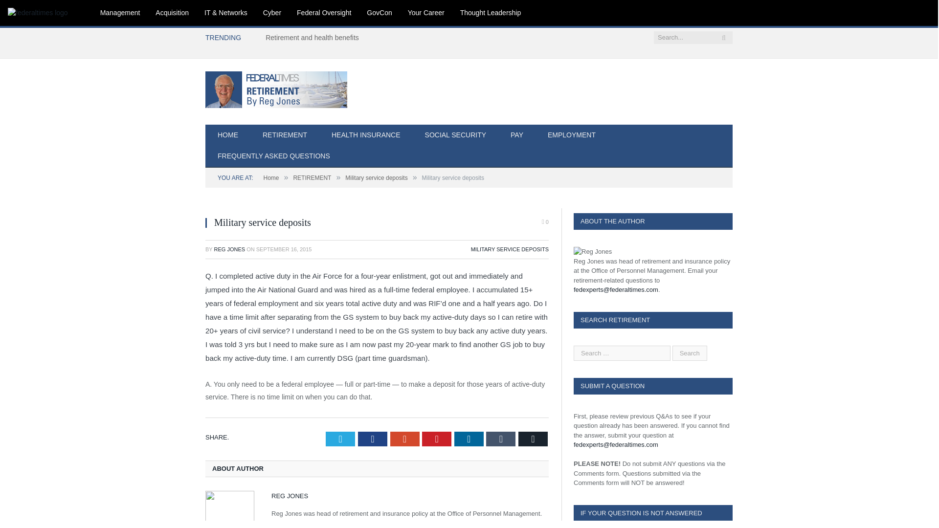 The height and width of the screenshot is (528, 939). I want to click on LinkedIn, so click(469, 439).